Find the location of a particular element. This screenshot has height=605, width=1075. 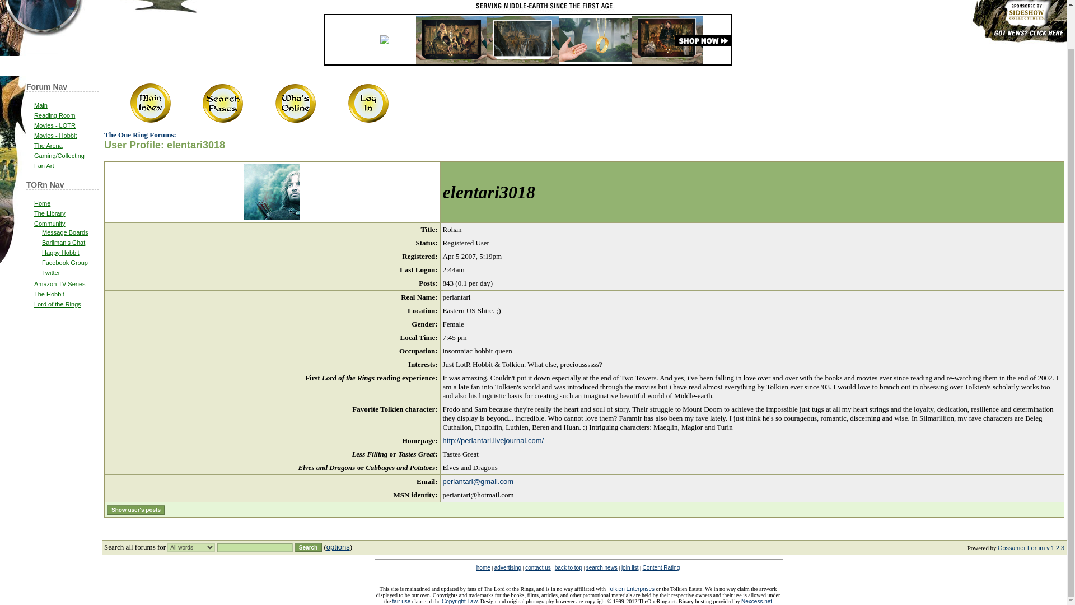

The Arena is located at coordinates (48, 145).